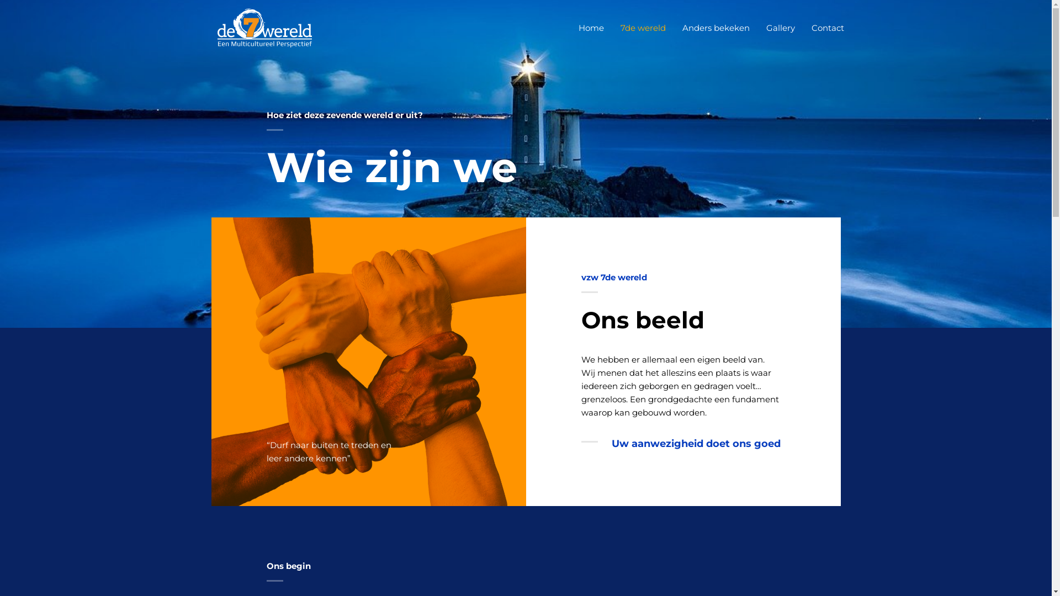 This screenshot has width=1060, height=596. What do you see at coordinates (716, 28) in the screenshot?
I see `Anders bekeken` at bounding box center [716, 28].